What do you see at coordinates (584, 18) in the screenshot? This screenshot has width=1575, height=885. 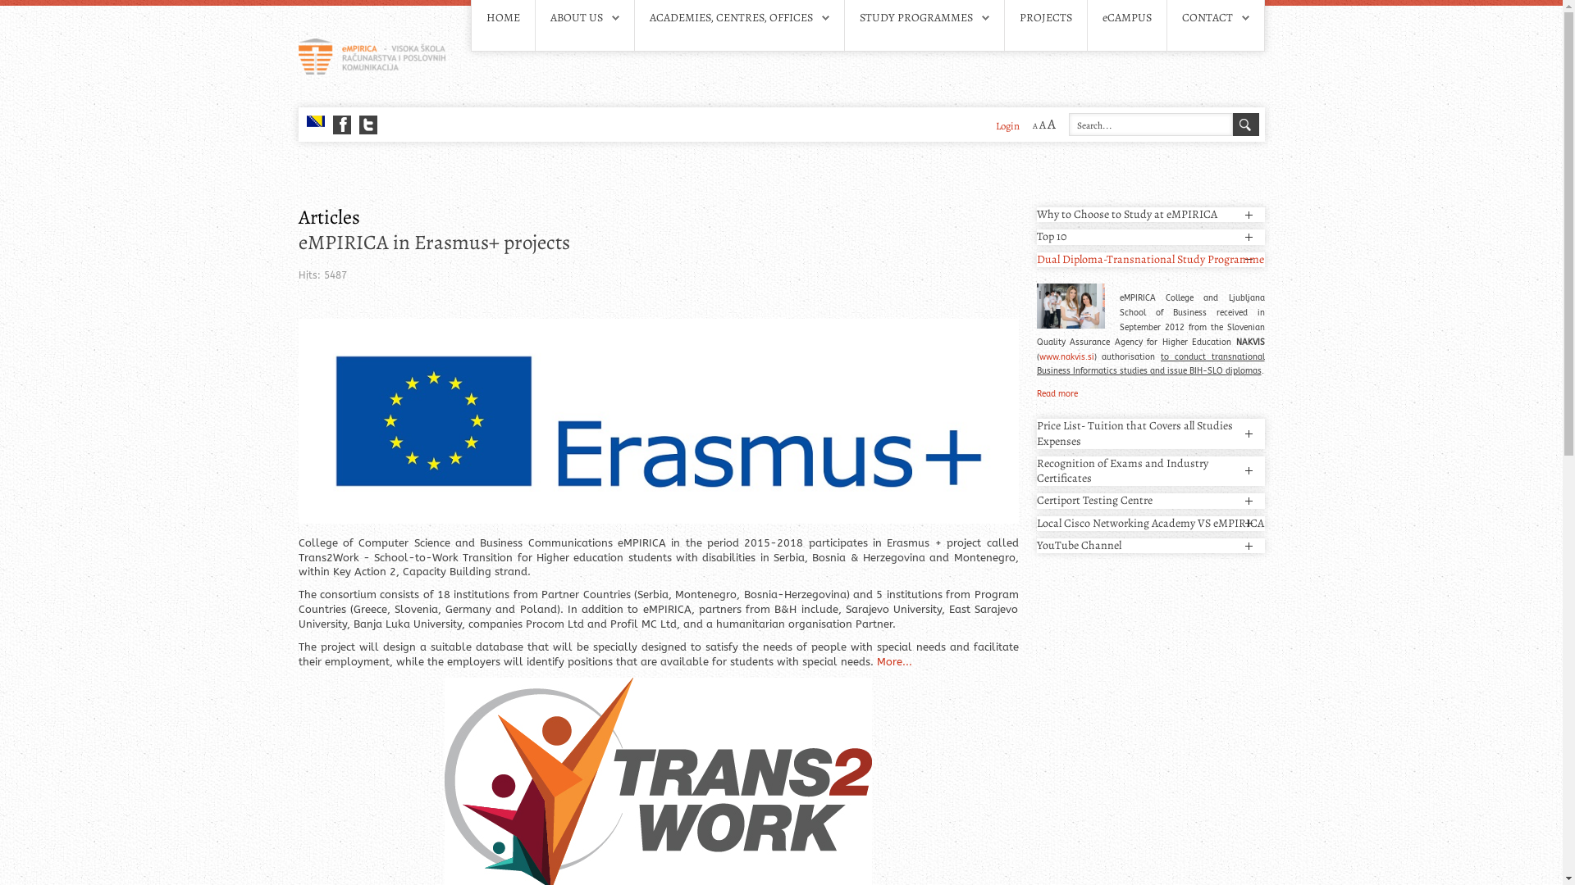 I see `ABOUT US` at bounding box center [584, 18].